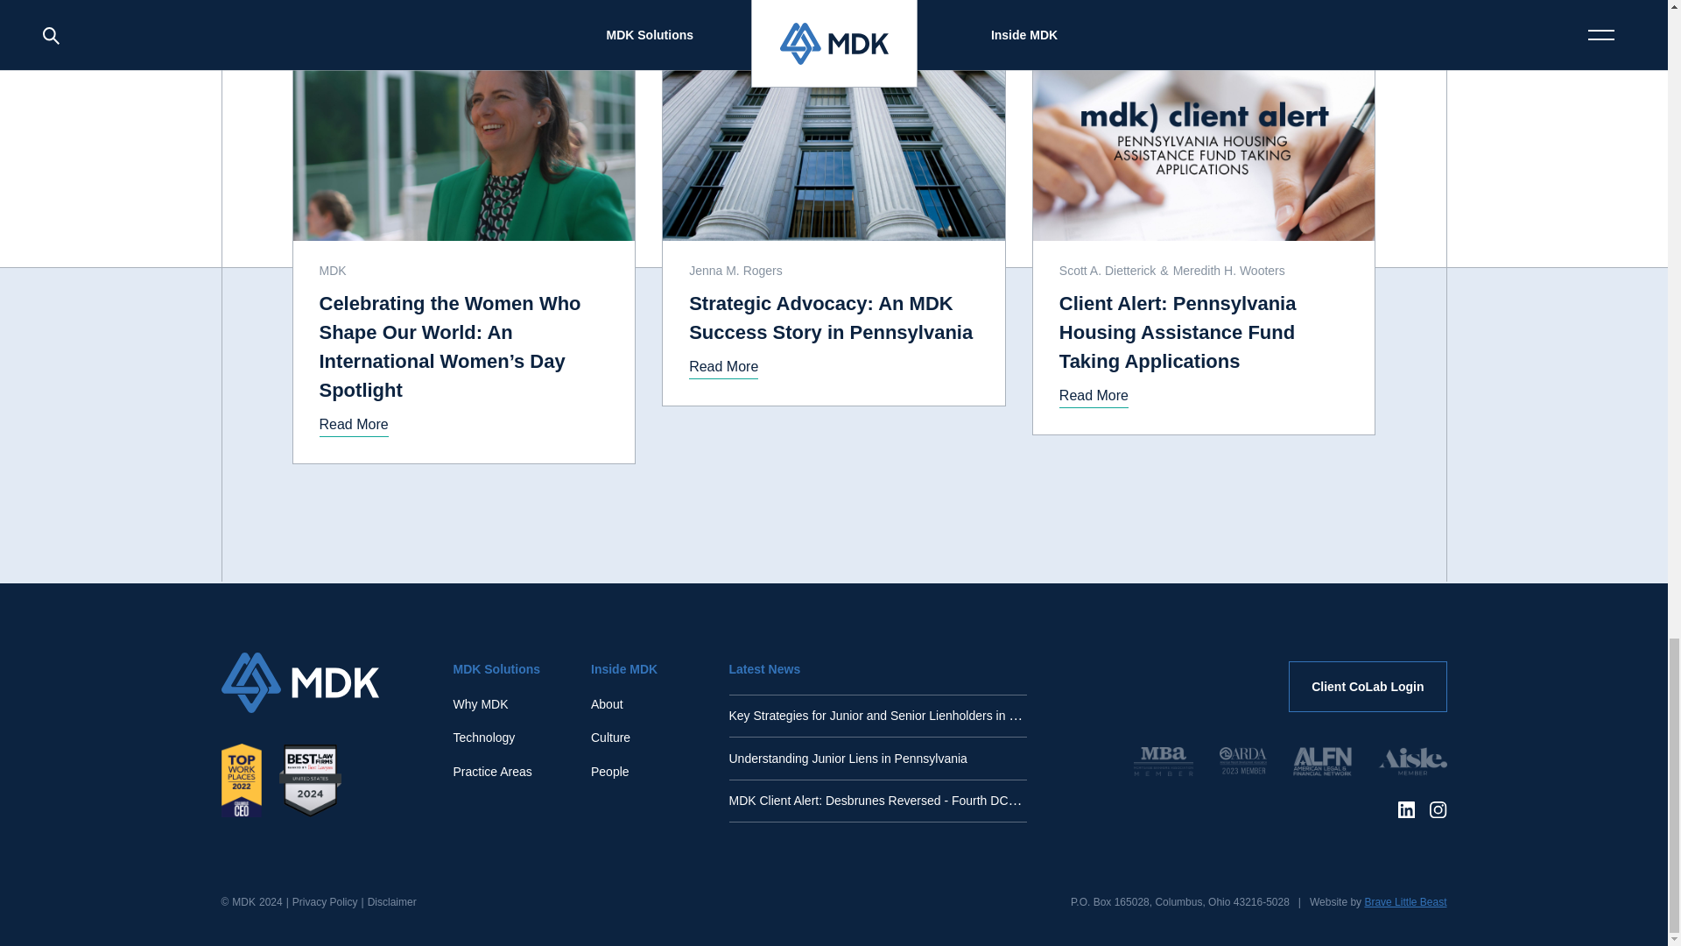 The image size is (1681, 946). What do you see at coordinates (334, 270) in the screenshot?
I see `MDK` at bounding box center [334, 270].